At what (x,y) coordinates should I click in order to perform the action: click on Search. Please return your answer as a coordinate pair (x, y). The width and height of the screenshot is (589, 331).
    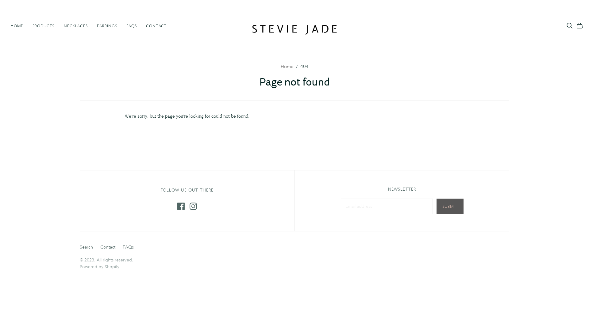
    Looking at the image, I should click on (87, 247).